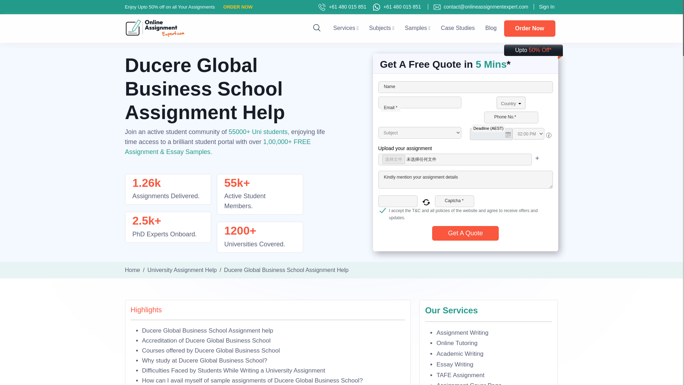 The height and width of the screenshot is (385, 684). What do you see at coordinates (211, 350) in the screenshot?
I see `Courses offered by Ducere Global Business School` at bounding box center [211, 350].